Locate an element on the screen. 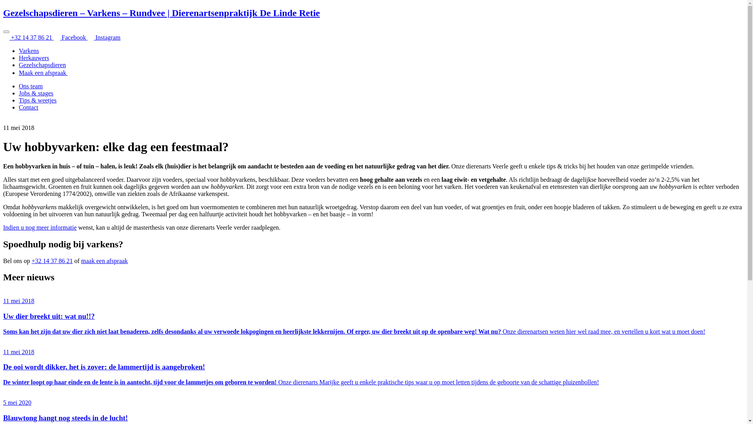 This screenshot has width=753, height=424. Gezelschapsdieren is located at coordinates (42, 65).